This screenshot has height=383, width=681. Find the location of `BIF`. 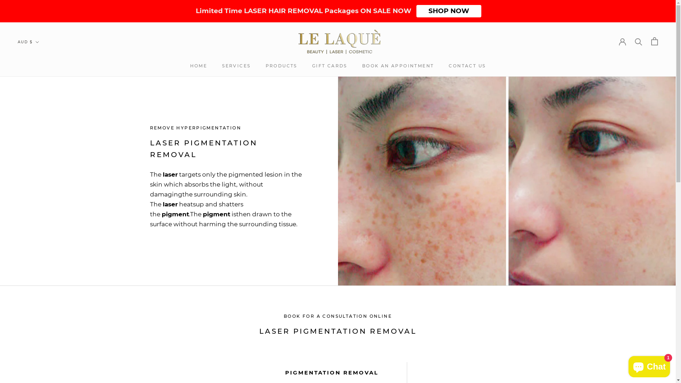

BIF is located at coordinates (40, 170).